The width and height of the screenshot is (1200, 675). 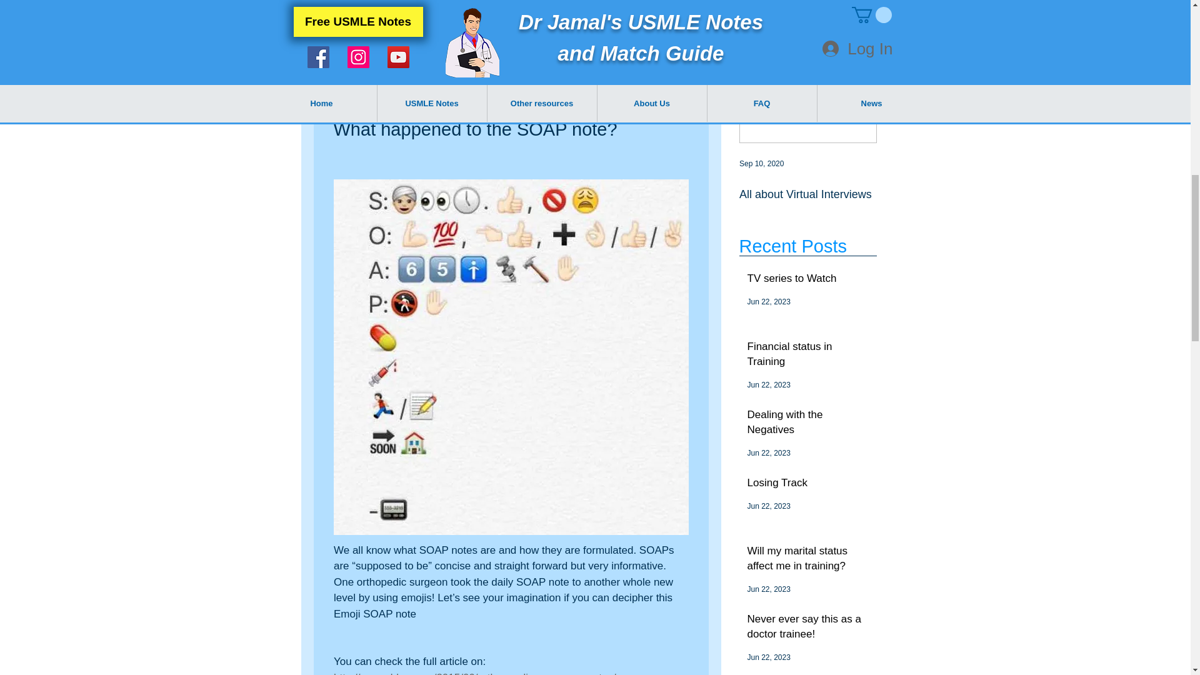 I want to click on Losing Track, so click(x=808, y=485).